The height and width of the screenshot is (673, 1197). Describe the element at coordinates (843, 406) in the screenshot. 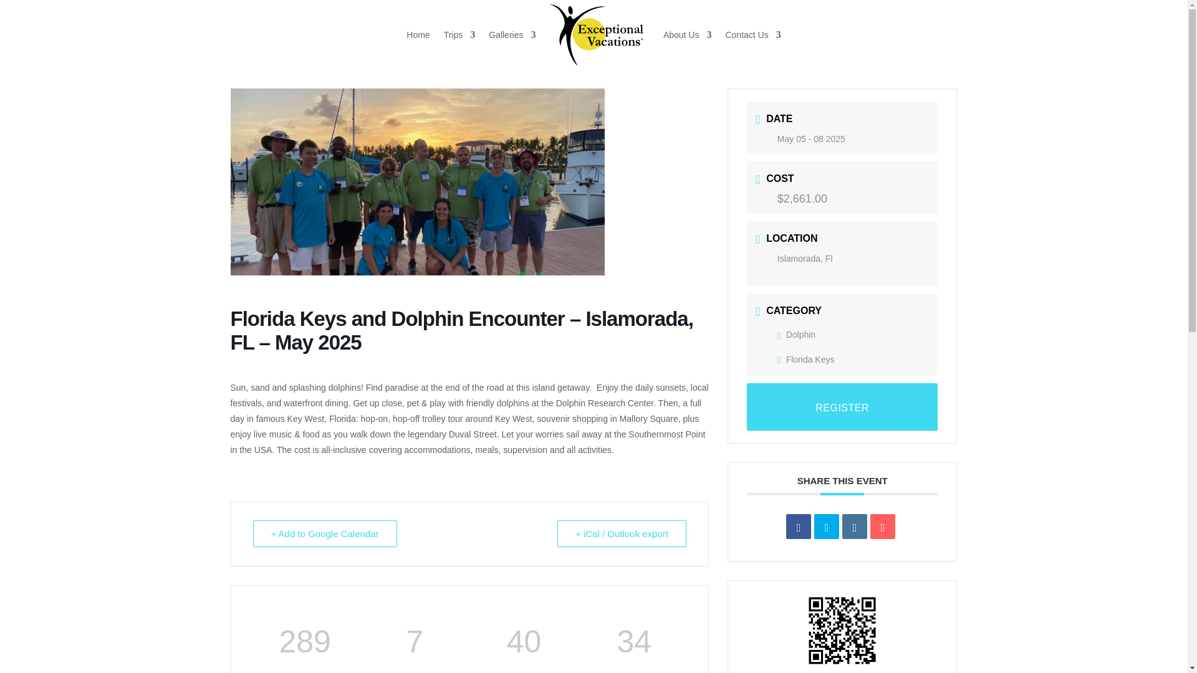

I see `REGISTER` at that location.